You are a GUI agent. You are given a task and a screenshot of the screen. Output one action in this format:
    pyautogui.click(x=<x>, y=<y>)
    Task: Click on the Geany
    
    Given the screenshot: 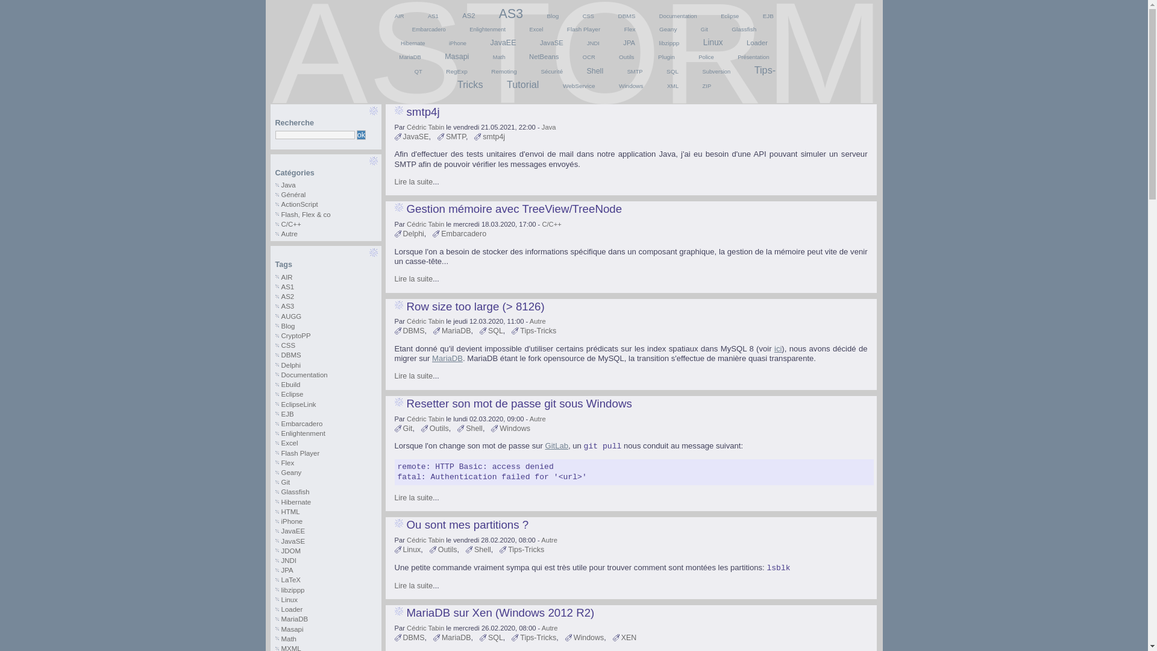 What is the action you would take?
    pyautogui.click(x=668, y=29)
    